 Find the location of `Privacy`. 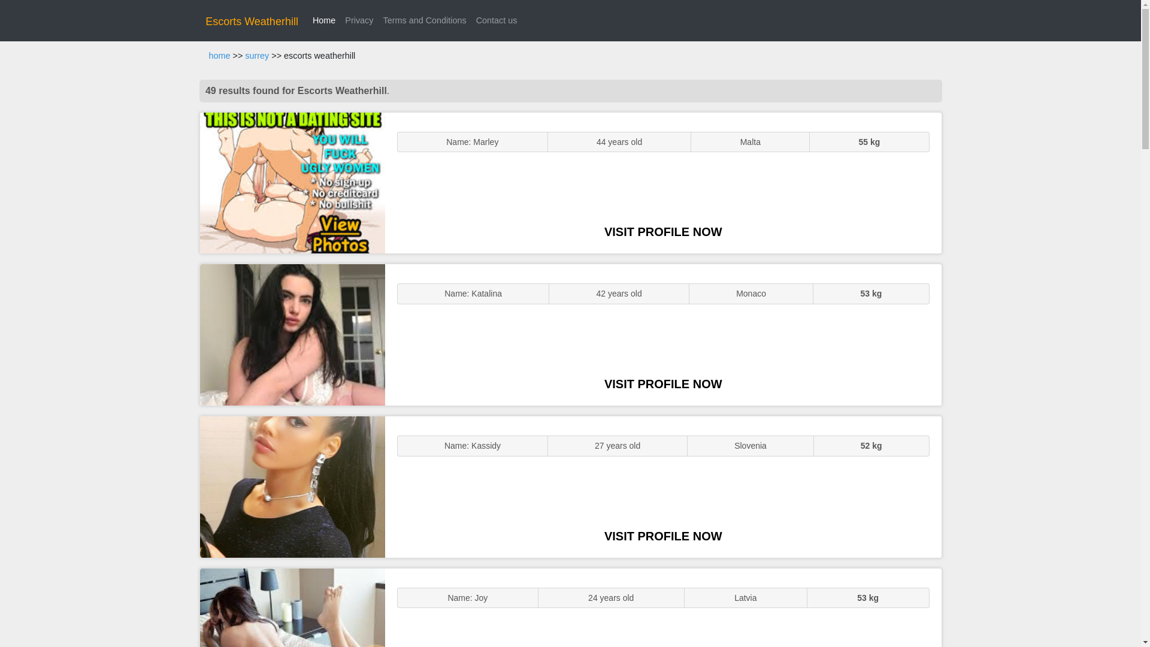

Privacy is located at coordinates (359, 20).